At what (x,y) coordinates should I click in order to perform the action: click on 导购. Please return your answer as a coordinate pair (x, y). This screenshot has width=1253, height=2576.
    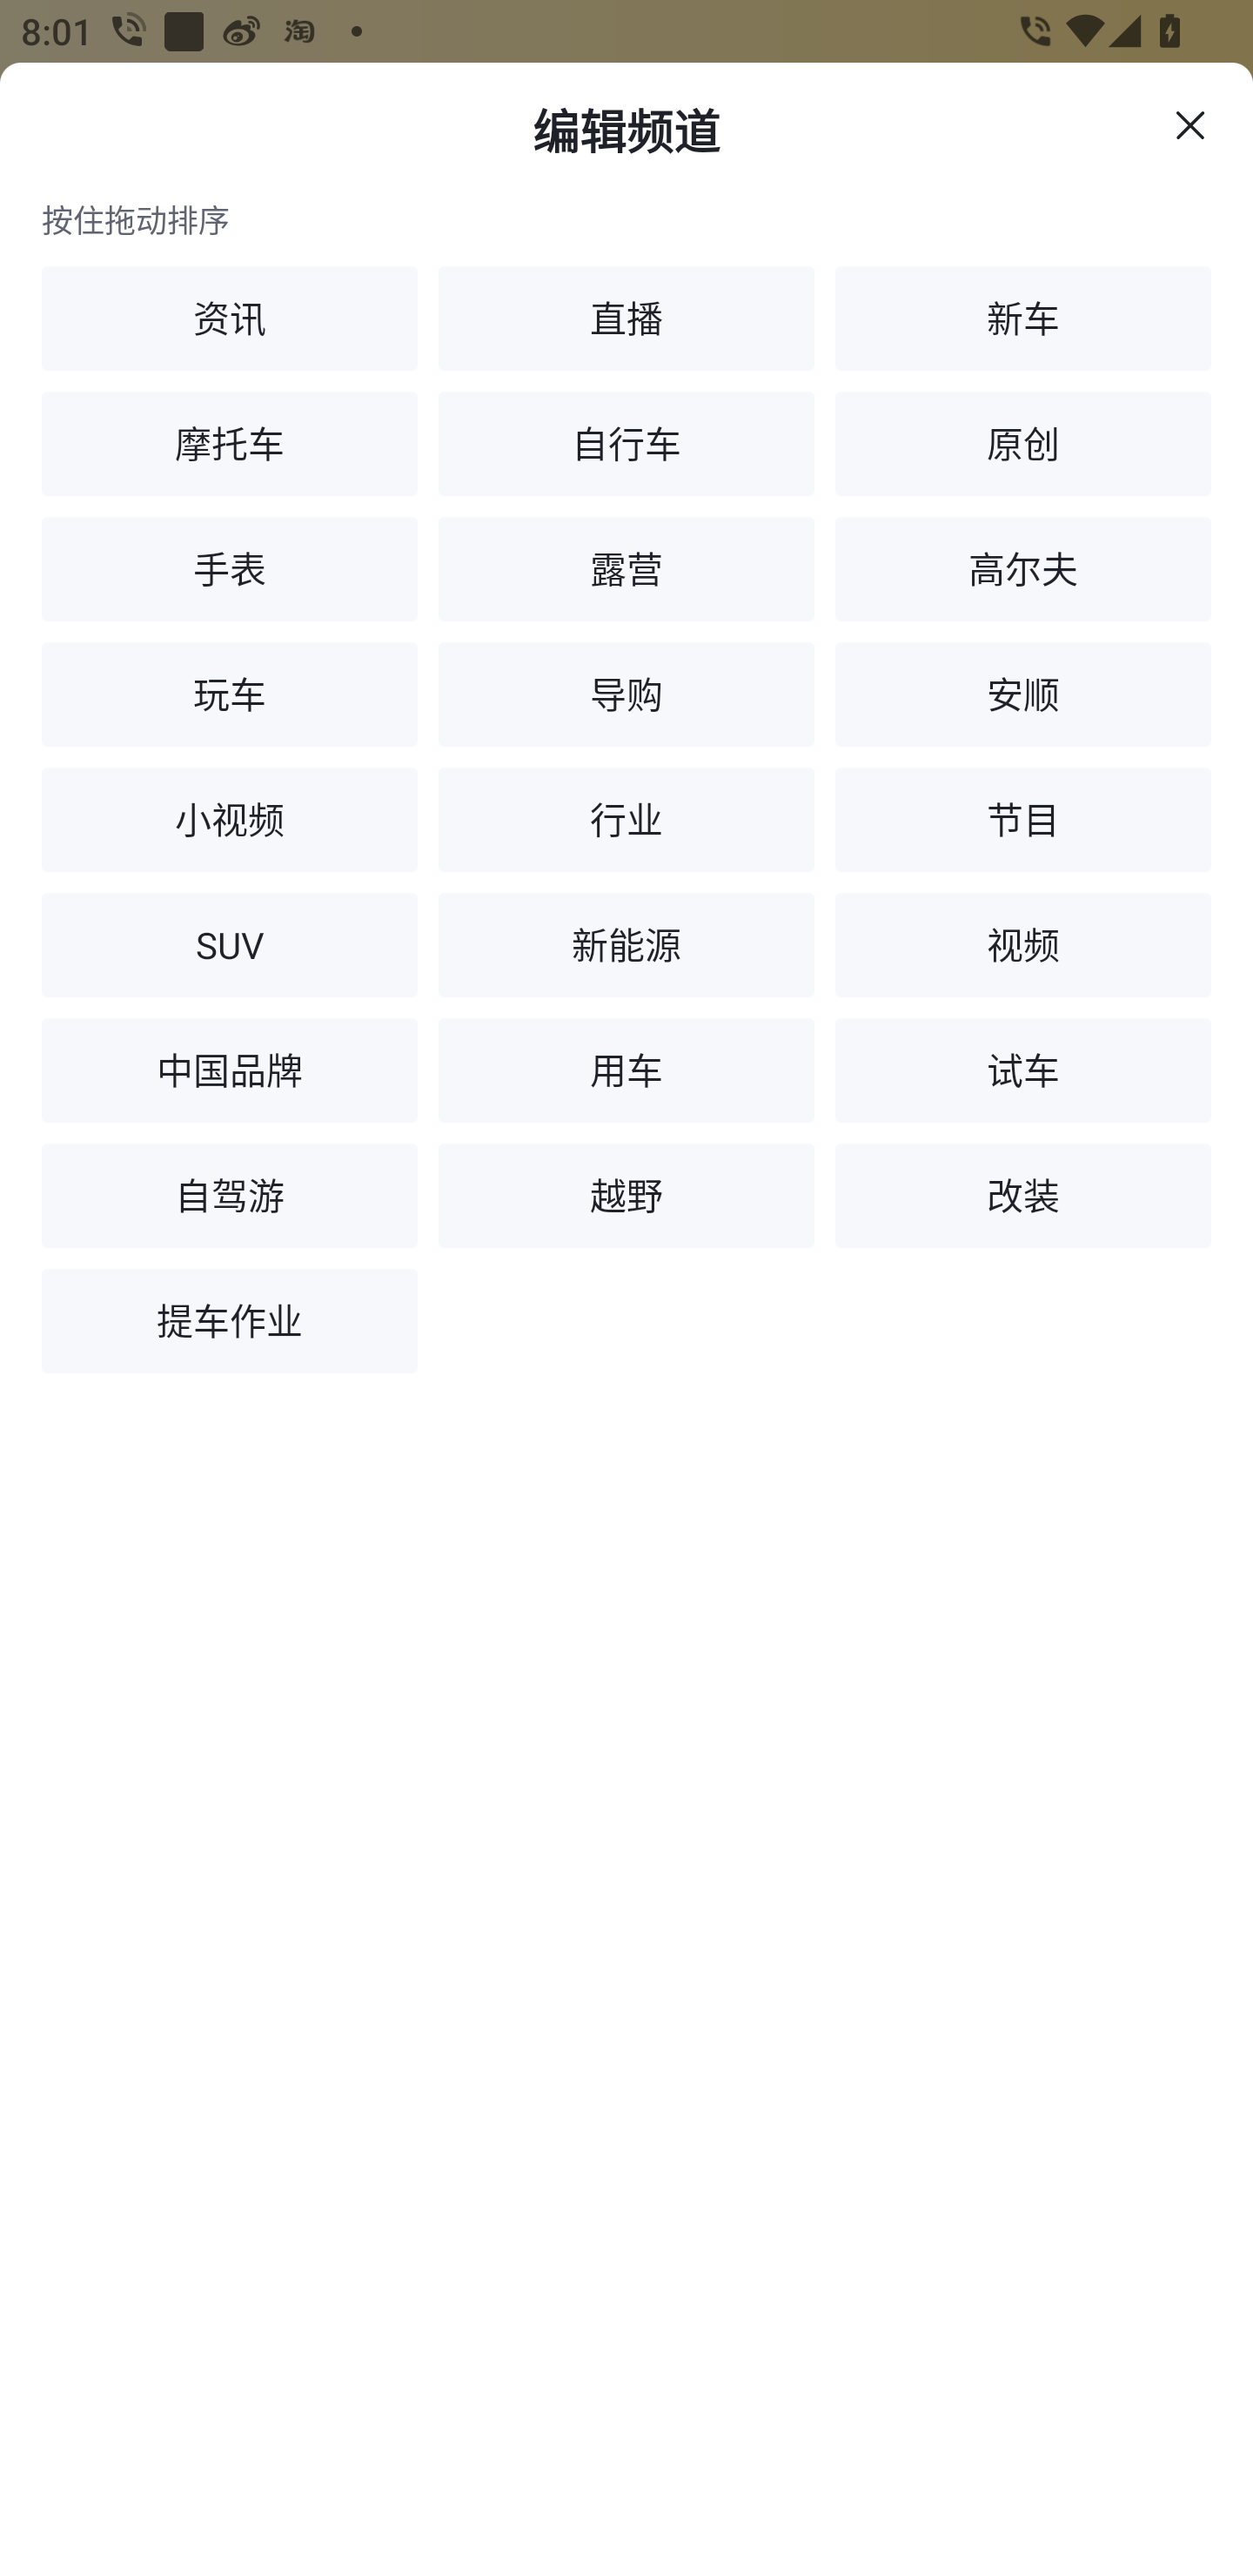
    Looking at the image, I should click on (626, 694).